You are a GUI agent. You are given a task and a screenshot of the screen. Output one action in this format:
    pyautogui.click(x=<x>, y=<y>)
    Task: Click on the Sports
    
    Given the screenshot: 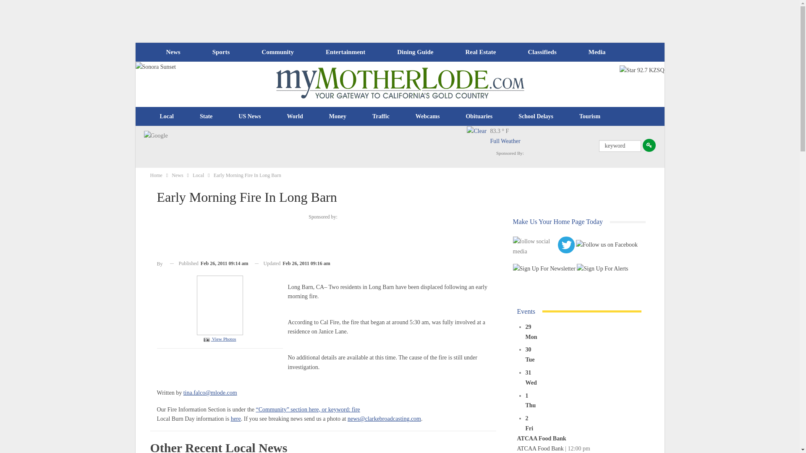 What is the action you would take?
    pyautogui.click(x=221, y=52)
    